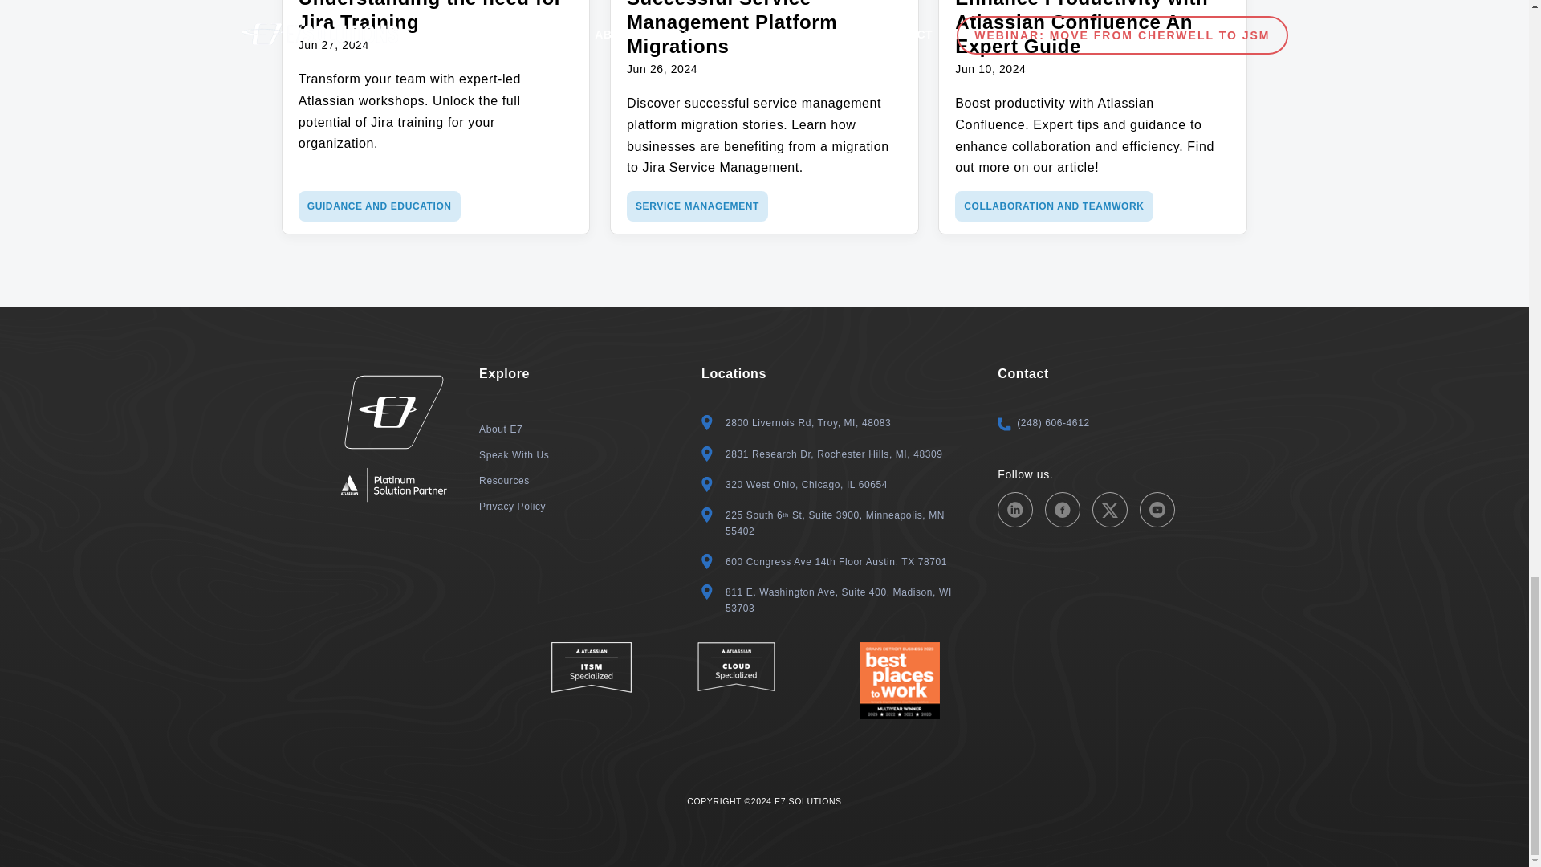 This screenshot has width=1541, height=867. What do you see at coordinates (590, 667) in the screenshot?
I see `Atlassian ITMS Specialized Badge` at bounding box center [590, 667].